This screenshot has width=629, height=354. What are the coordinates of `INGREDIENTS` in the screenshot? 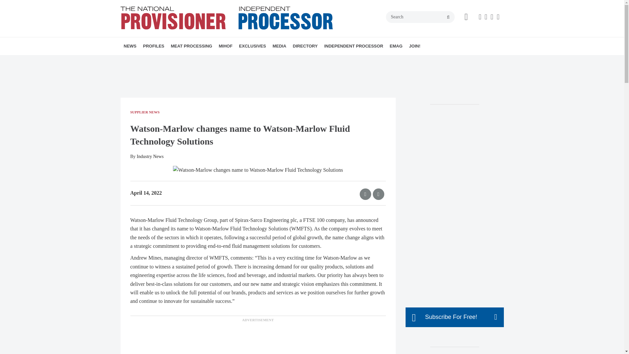 It's located at (216, 60).